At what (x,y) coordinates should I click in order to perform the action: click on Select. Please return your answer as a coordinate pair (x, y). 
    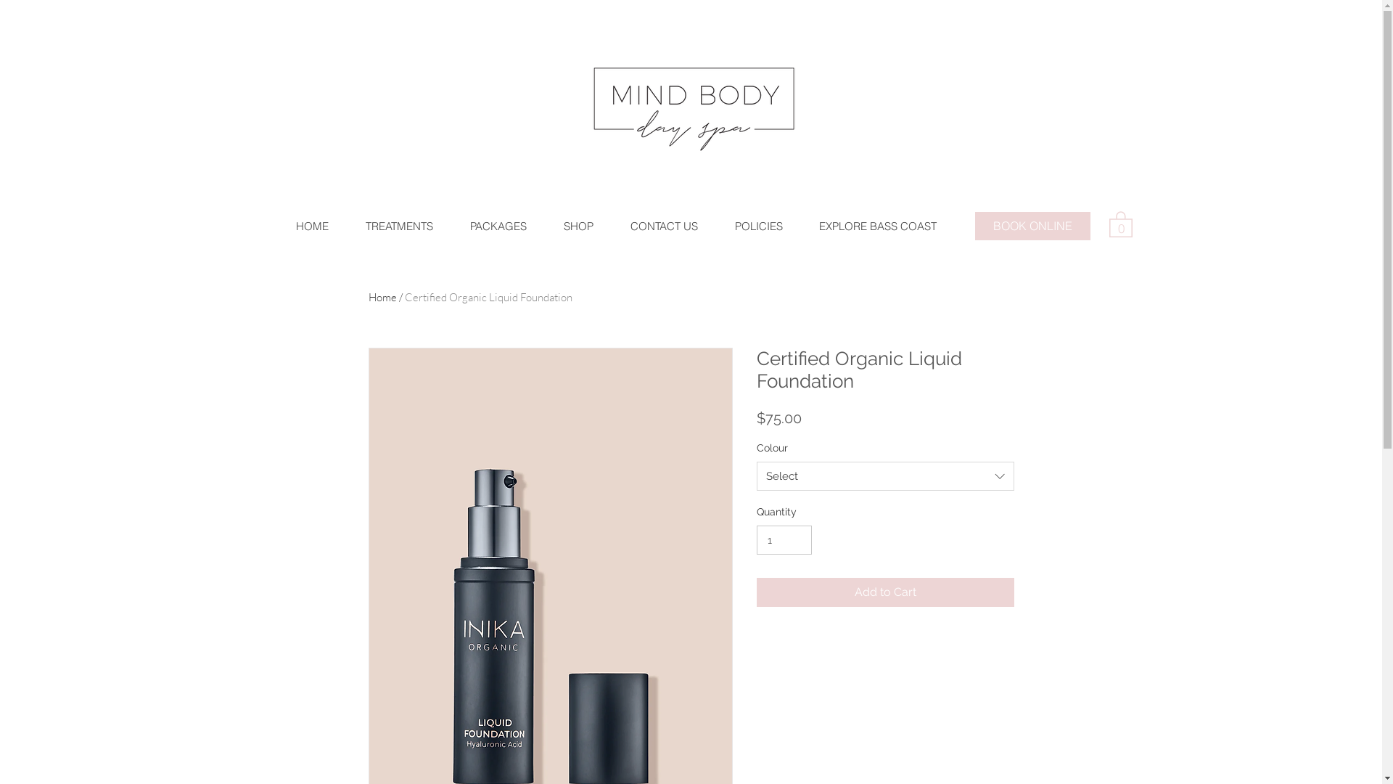
    Looking at the image, I should click on (885, 476).